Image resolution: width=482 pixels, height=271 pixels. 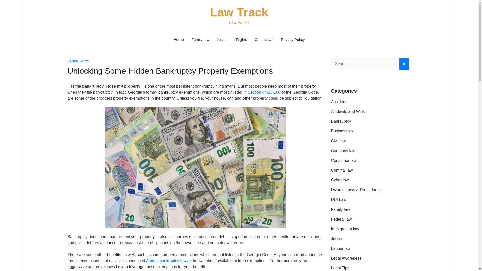 What do you see at coordinates (342, 131) in the screenshot?
I see `Business law` at bounding box center [342, 131].